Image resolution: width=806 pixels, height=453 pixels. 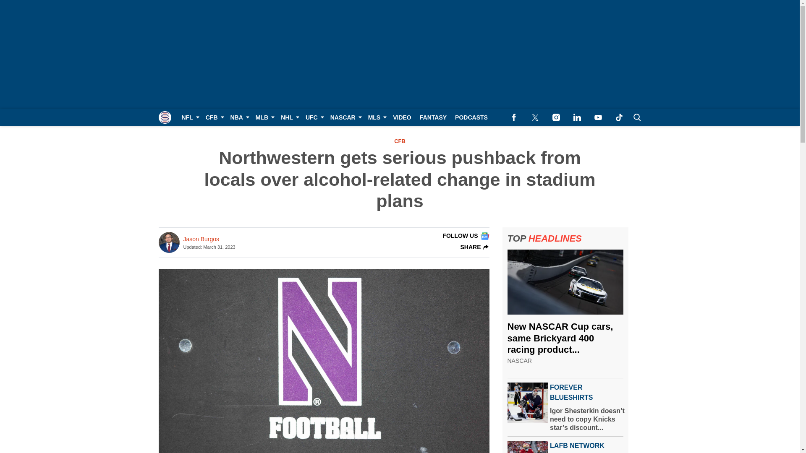 I want to click on Subscribe to our YouTube channel, so click(x=598, y=117).